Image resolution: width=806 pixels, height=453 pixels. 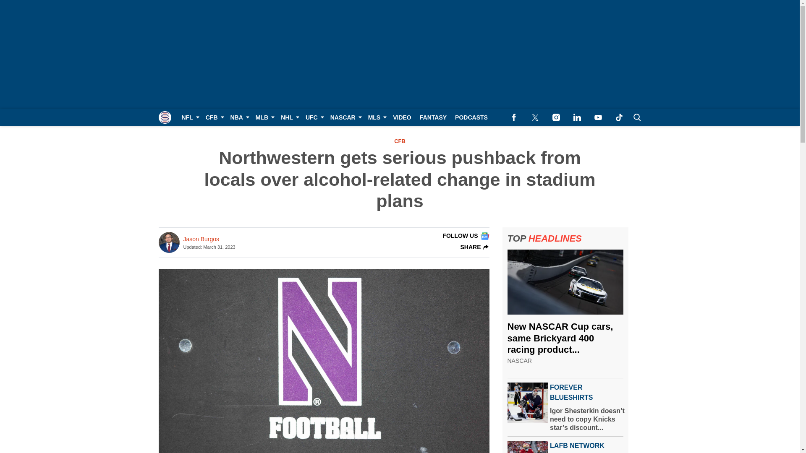 I want to click on Subscribe to our YouTube channel, so click(x=598, y=117).